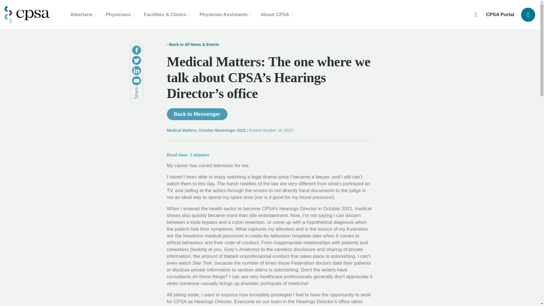 Image resolution: width=544 pixels, height=306 pixels. What do you see at coordinates (137, 80) in the screenshot?
I see `Email` at bounding box center [137, 80].